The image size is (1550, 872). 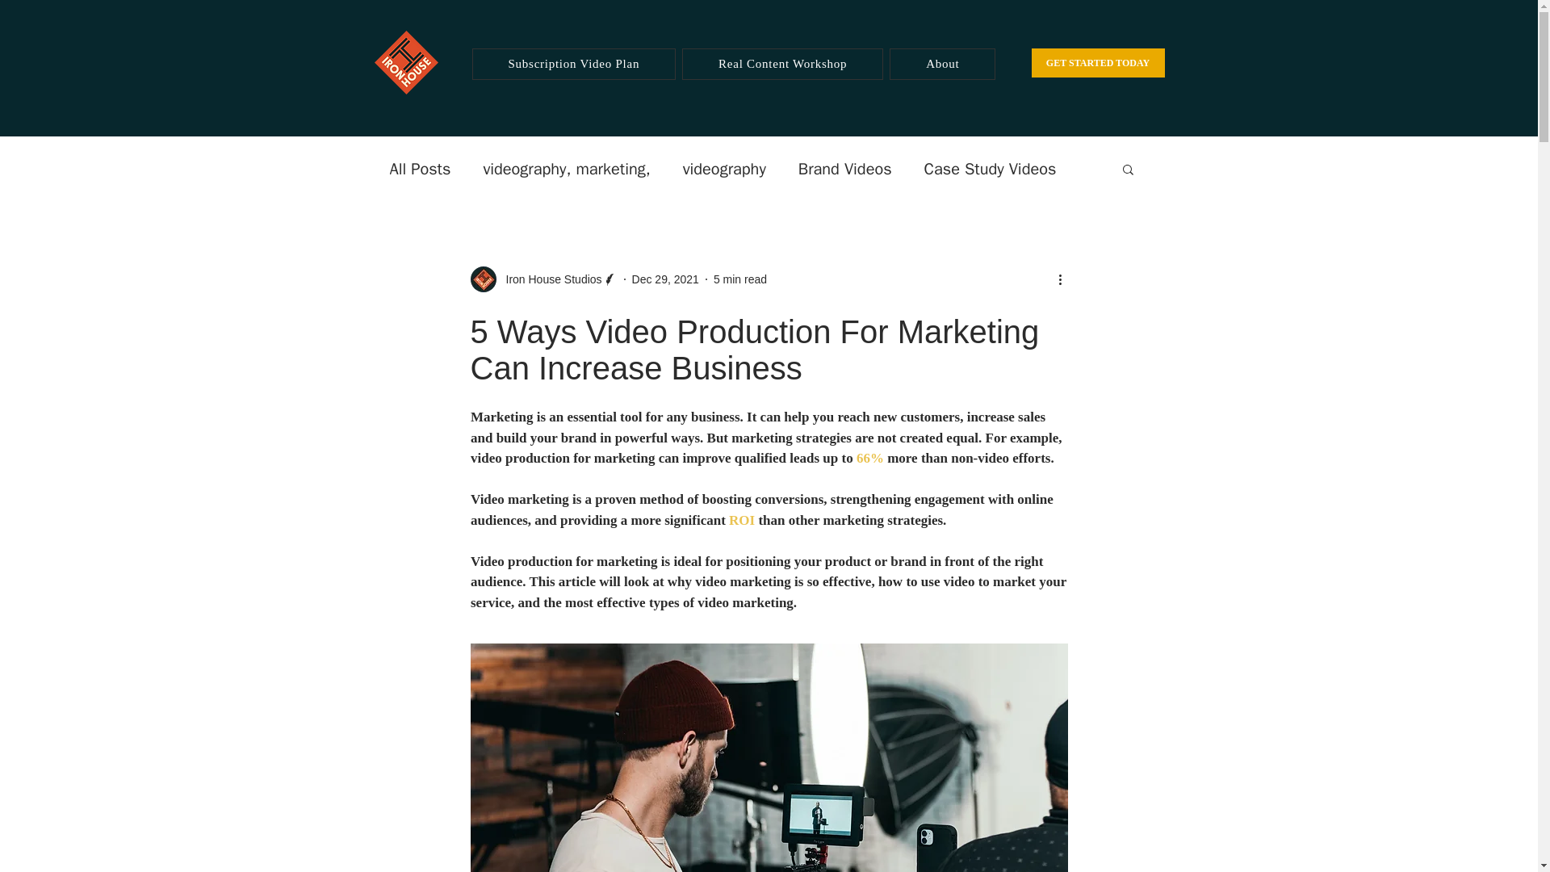 I want to click on Real Content Workshop, so click(x=782, y=65).